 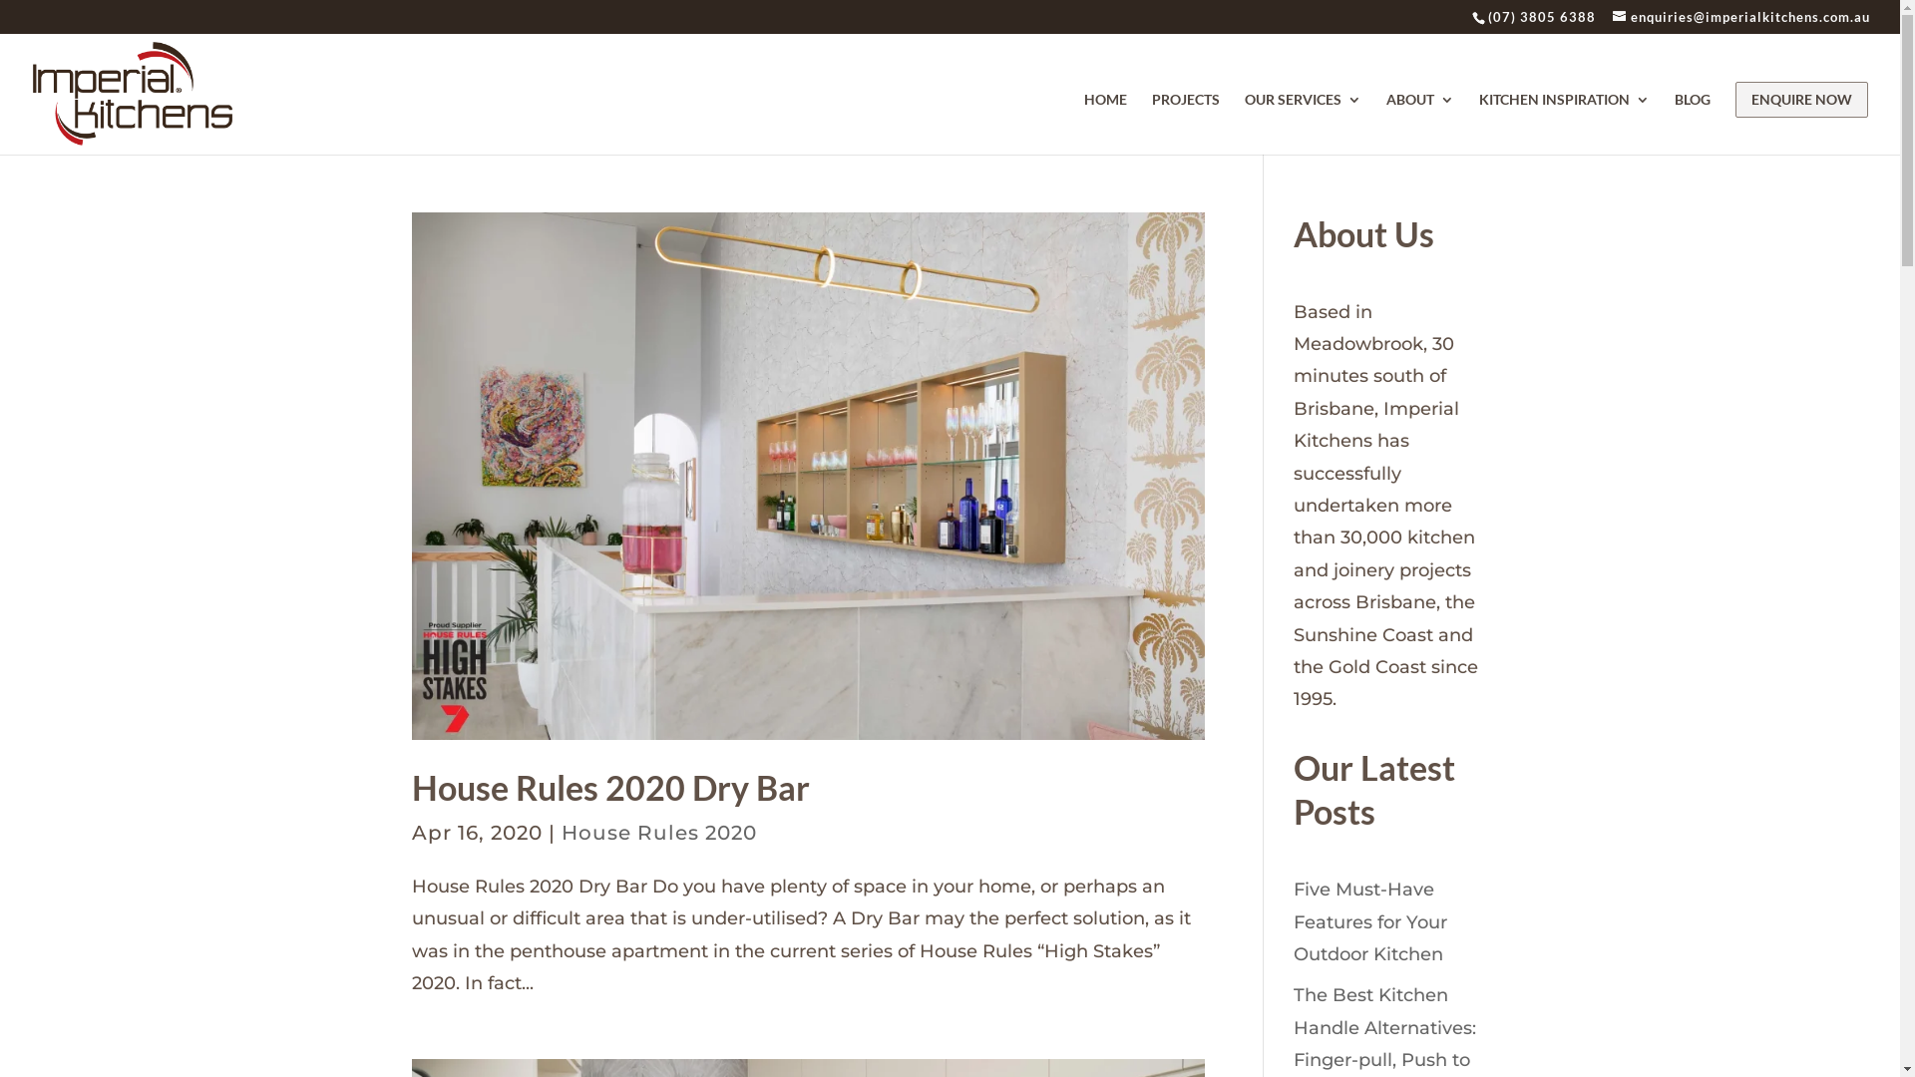 What do you see at coordinates (1105, 123) in the screenshot?
I see `HOME` at bounding box center [1105, 123].